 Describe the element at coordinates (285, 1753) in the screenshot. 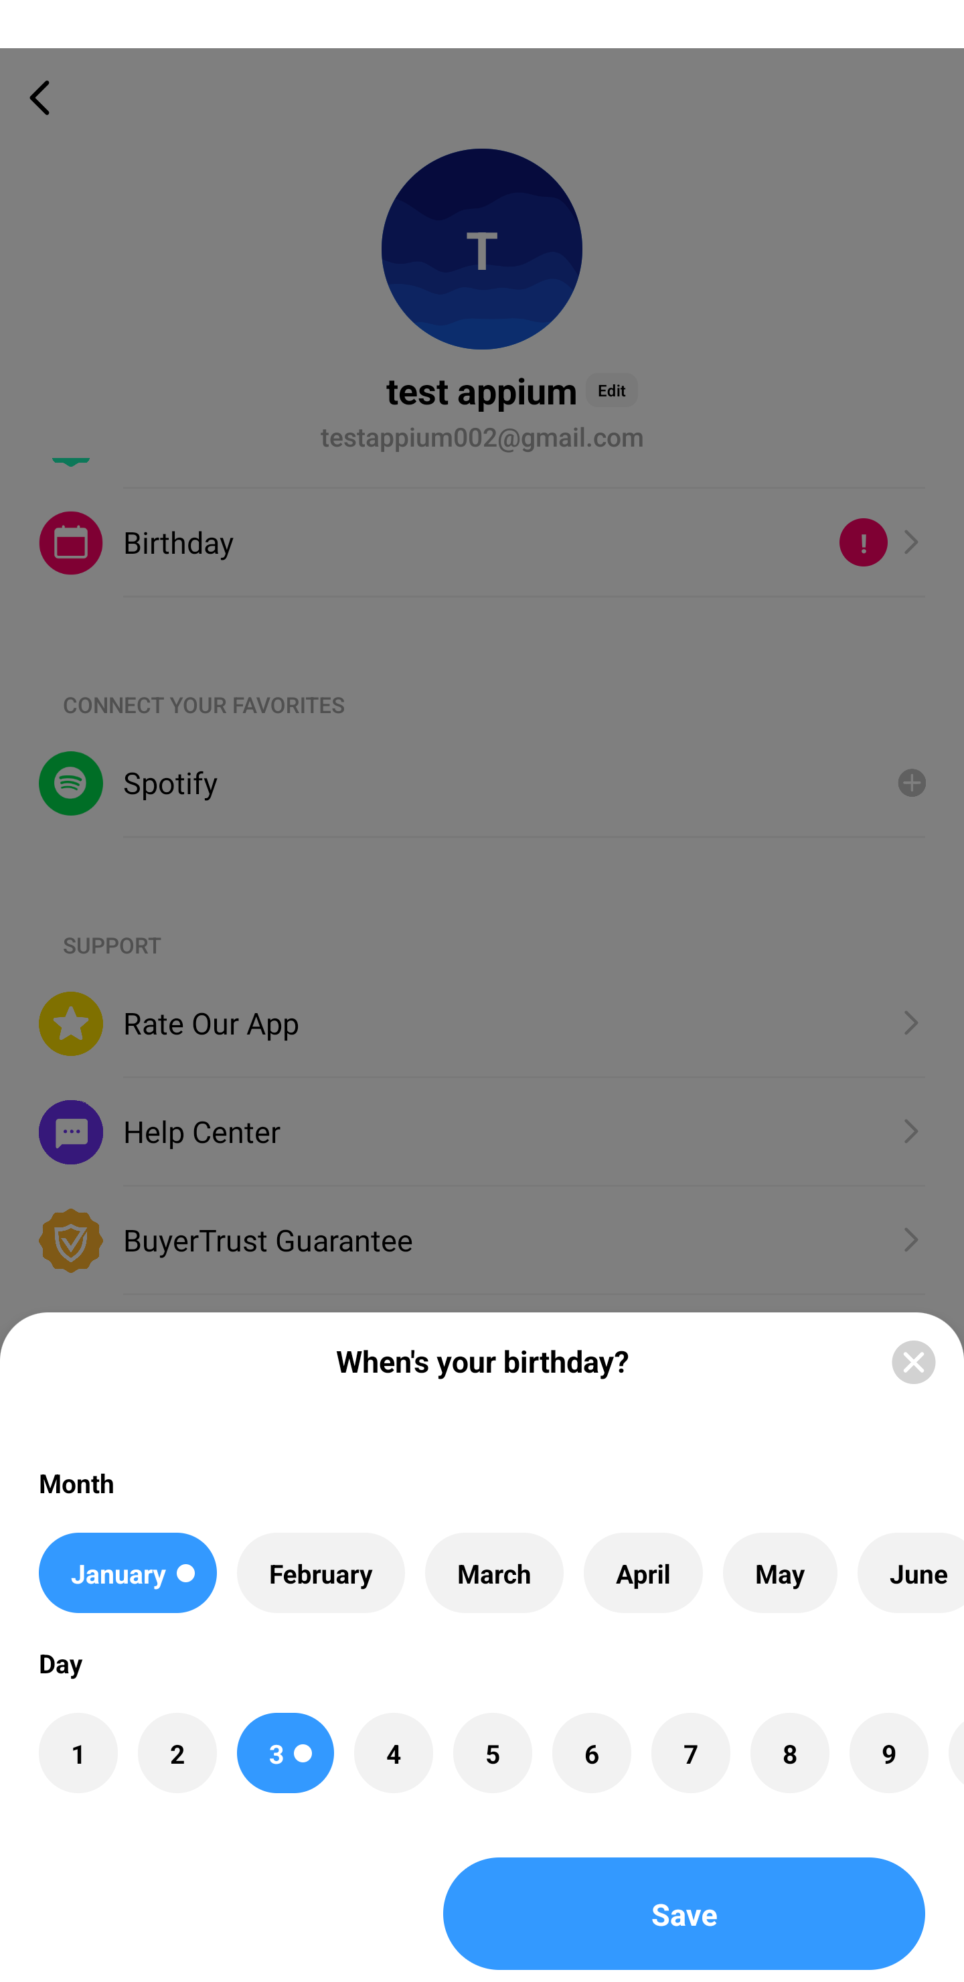

I see `3` at that location.